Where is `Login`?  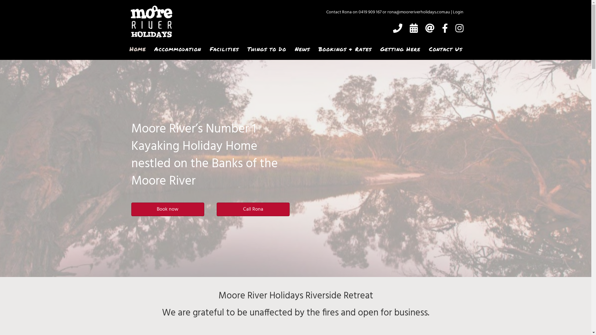
Login is located at coordinates (458, 12).